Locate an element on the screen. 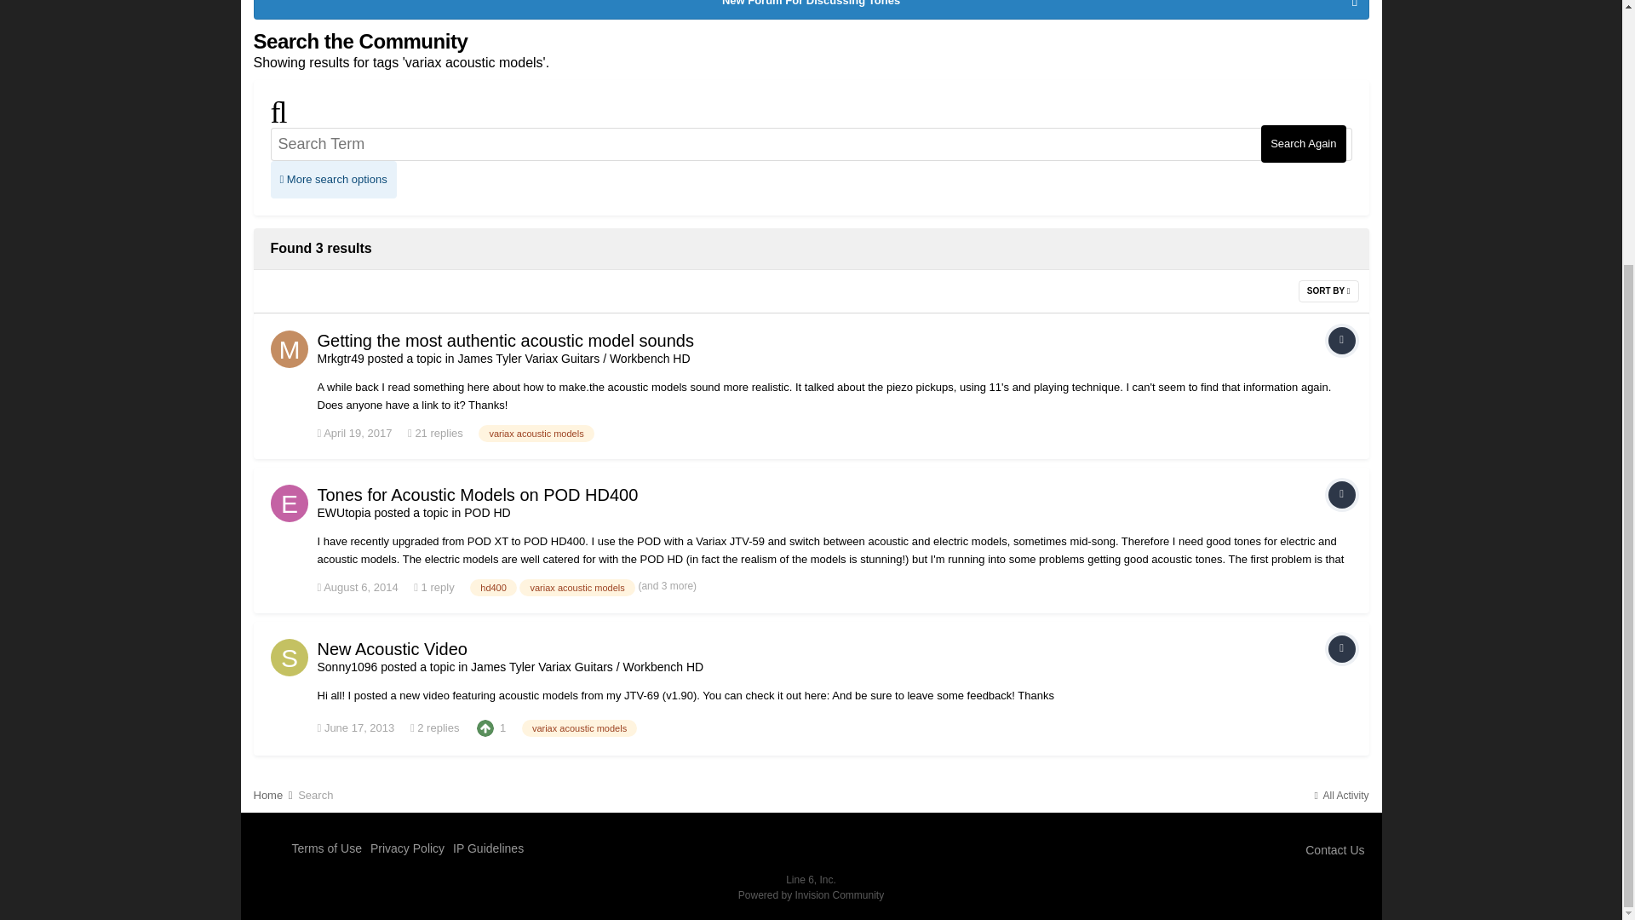 The height and width of the screenshot is (920, 1635). Search Again is located at coordinates (1303, 143).